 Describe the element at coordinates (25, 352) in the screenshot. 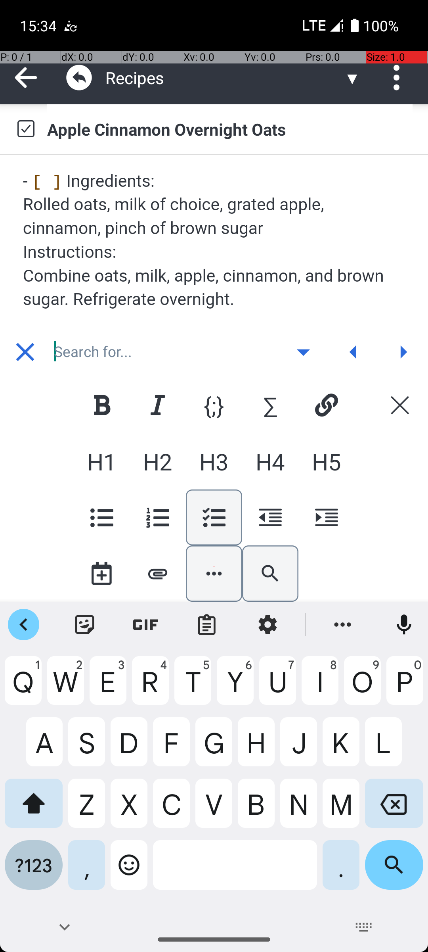

I see `󰅖` at that location.